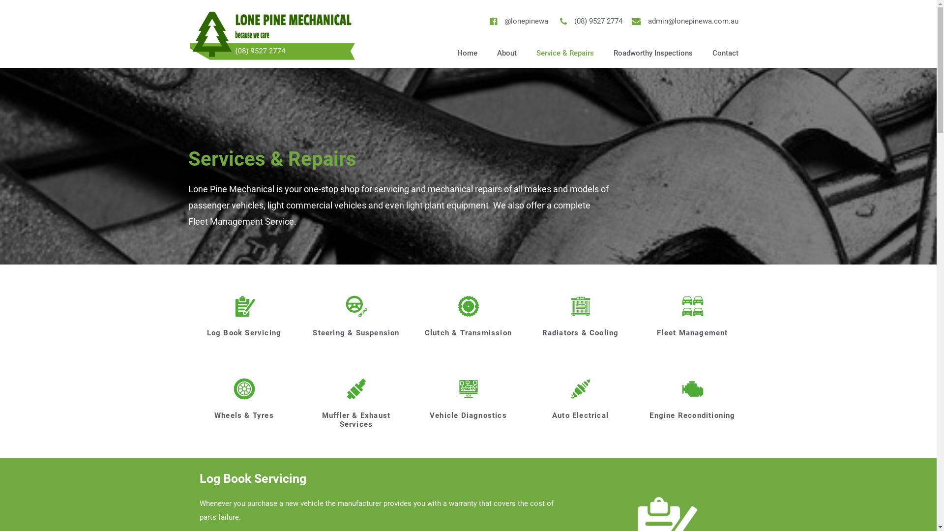  Describe the element at coordinates (507, 53) in the screenshot. I see `About` at that location.